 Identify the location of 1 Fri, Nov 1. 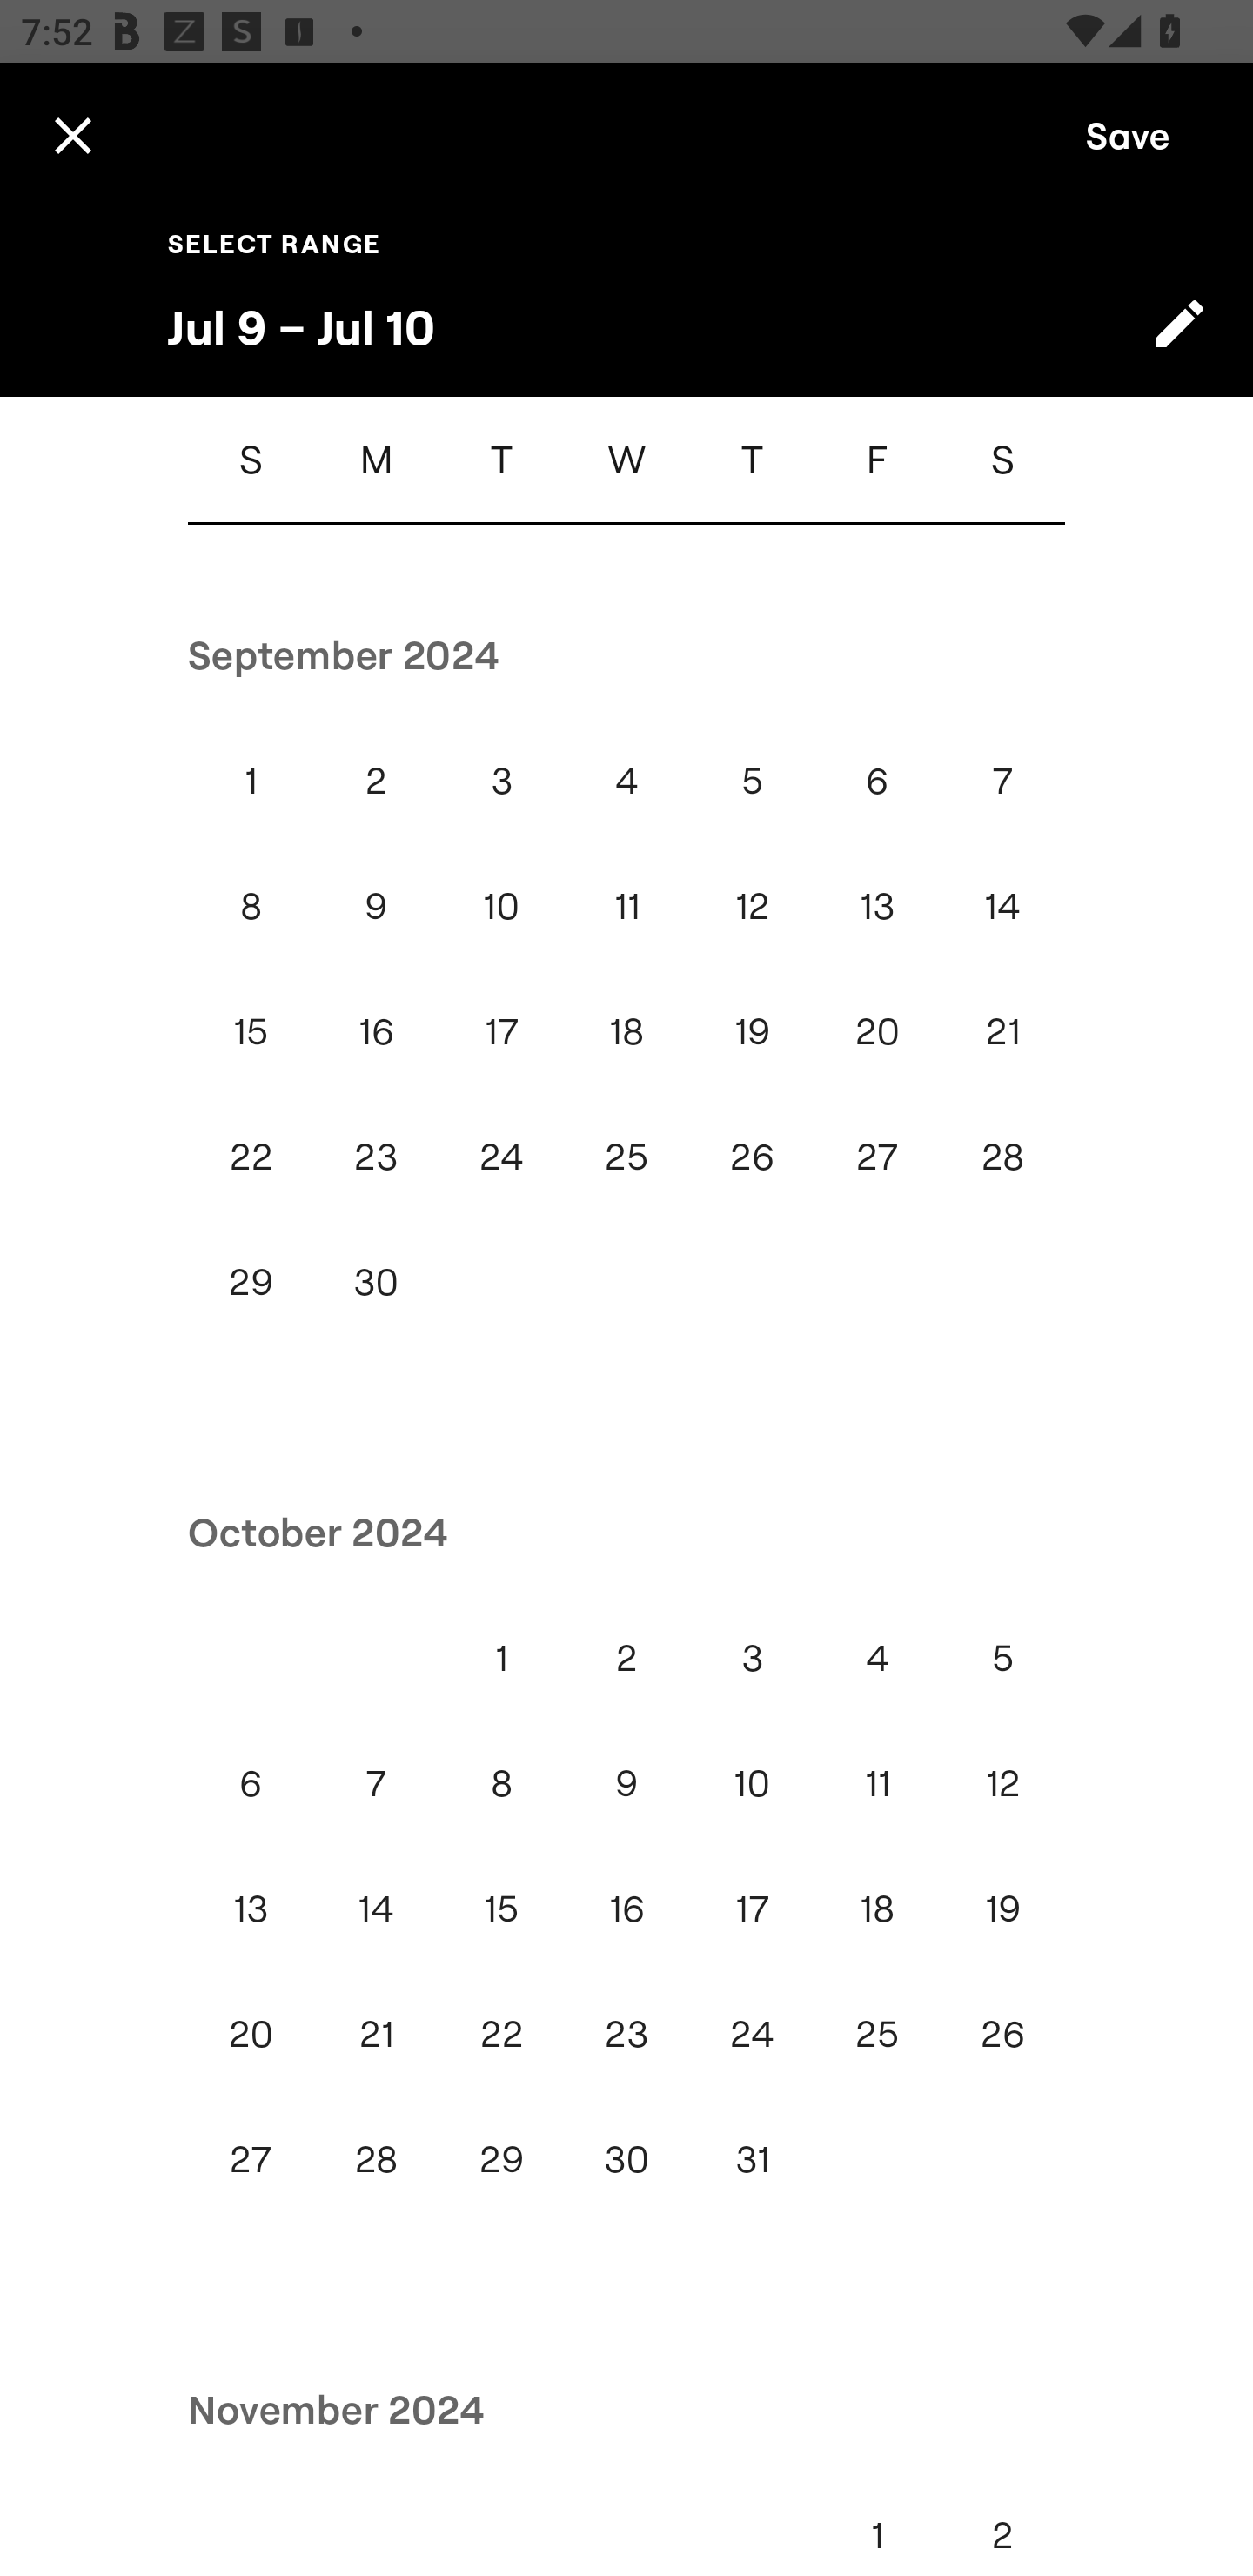
(877, 2524).